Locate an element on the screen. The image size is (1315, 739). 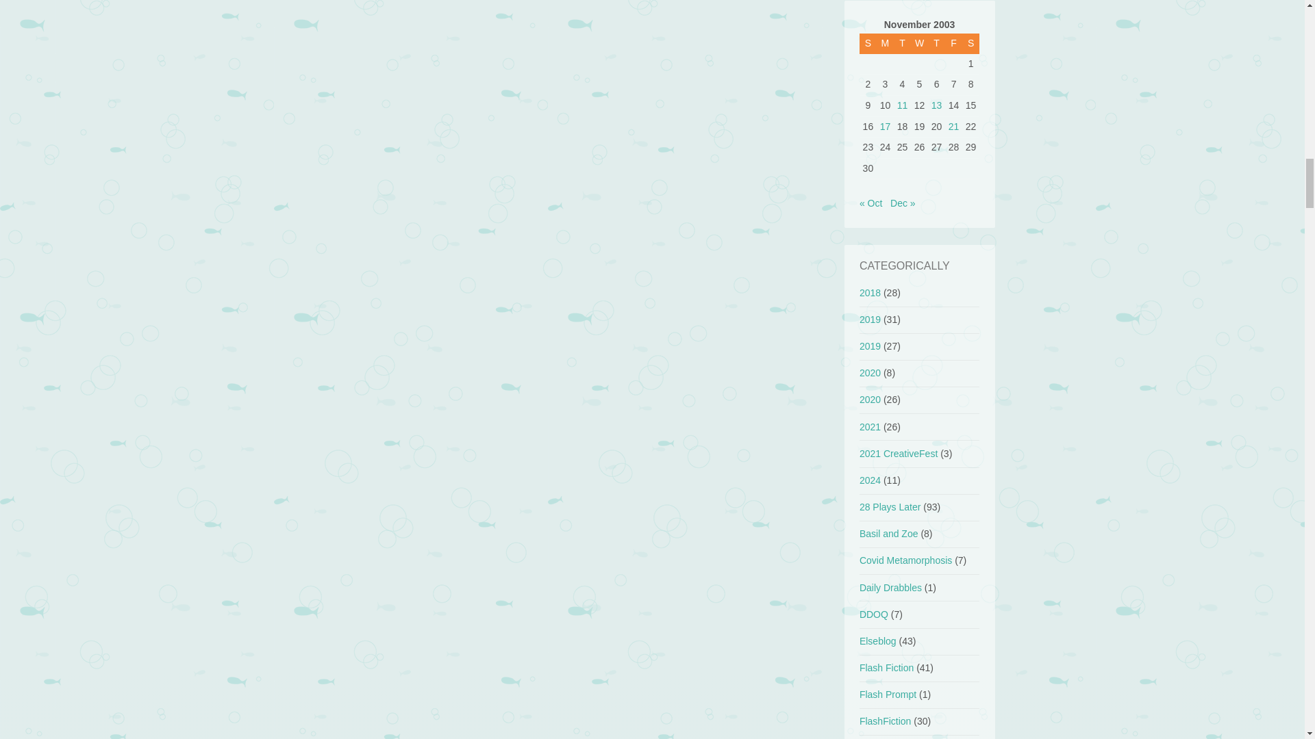
Friday is located at coordinates (953, 43).